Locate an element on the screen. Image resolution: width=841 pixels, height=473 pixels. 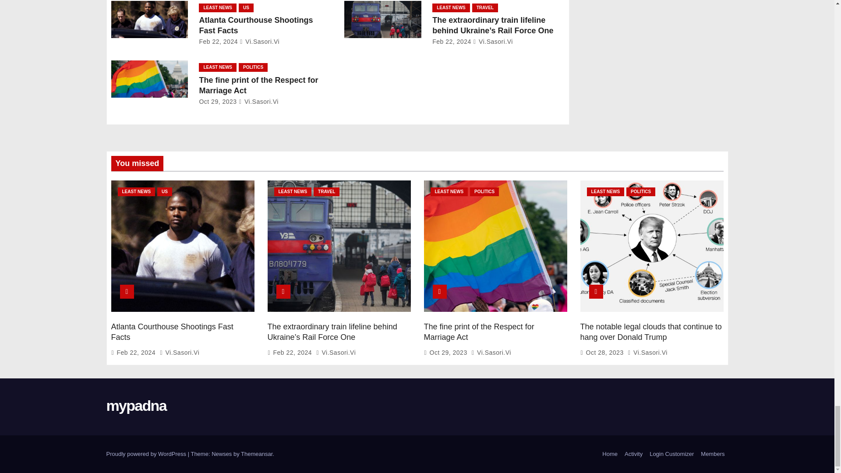
Permalink to: The fine print of the Respect for Marriage Act is located at coordinates (479, 332).